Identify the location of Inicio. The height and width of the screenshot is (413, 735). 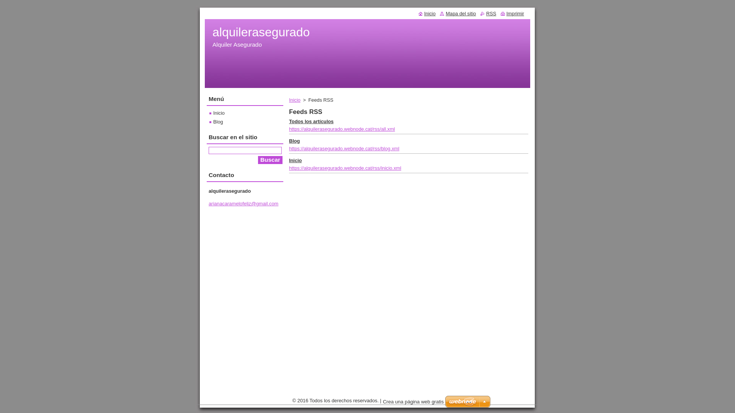
(296, 161).